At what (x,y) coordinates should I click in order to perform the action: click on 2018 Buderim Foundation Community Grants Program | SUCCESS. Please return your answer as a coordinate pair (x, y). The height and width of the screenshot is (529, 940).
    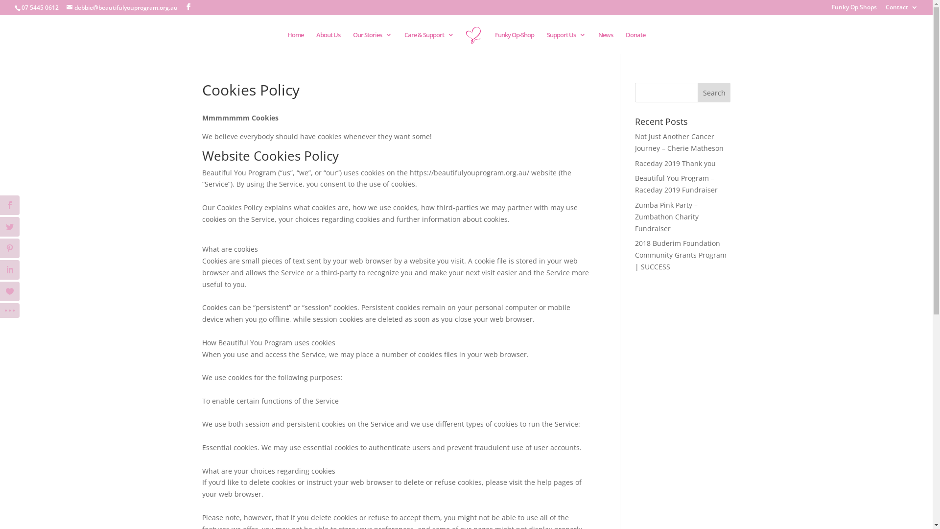
    Looking at the image, I should click on (681, 255).